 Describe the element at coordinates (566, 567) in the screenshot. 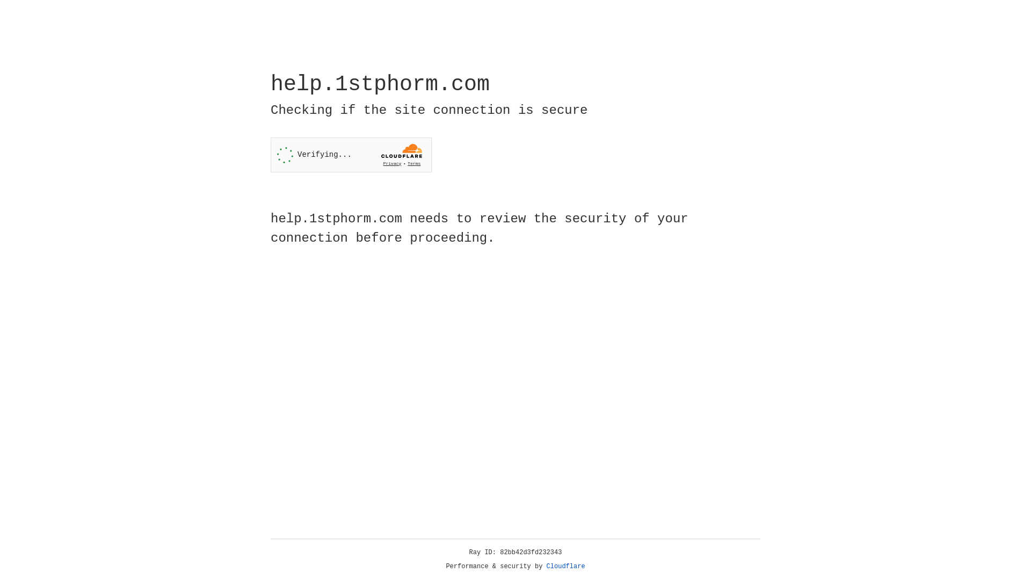

I see `Cloudflare` at that location.